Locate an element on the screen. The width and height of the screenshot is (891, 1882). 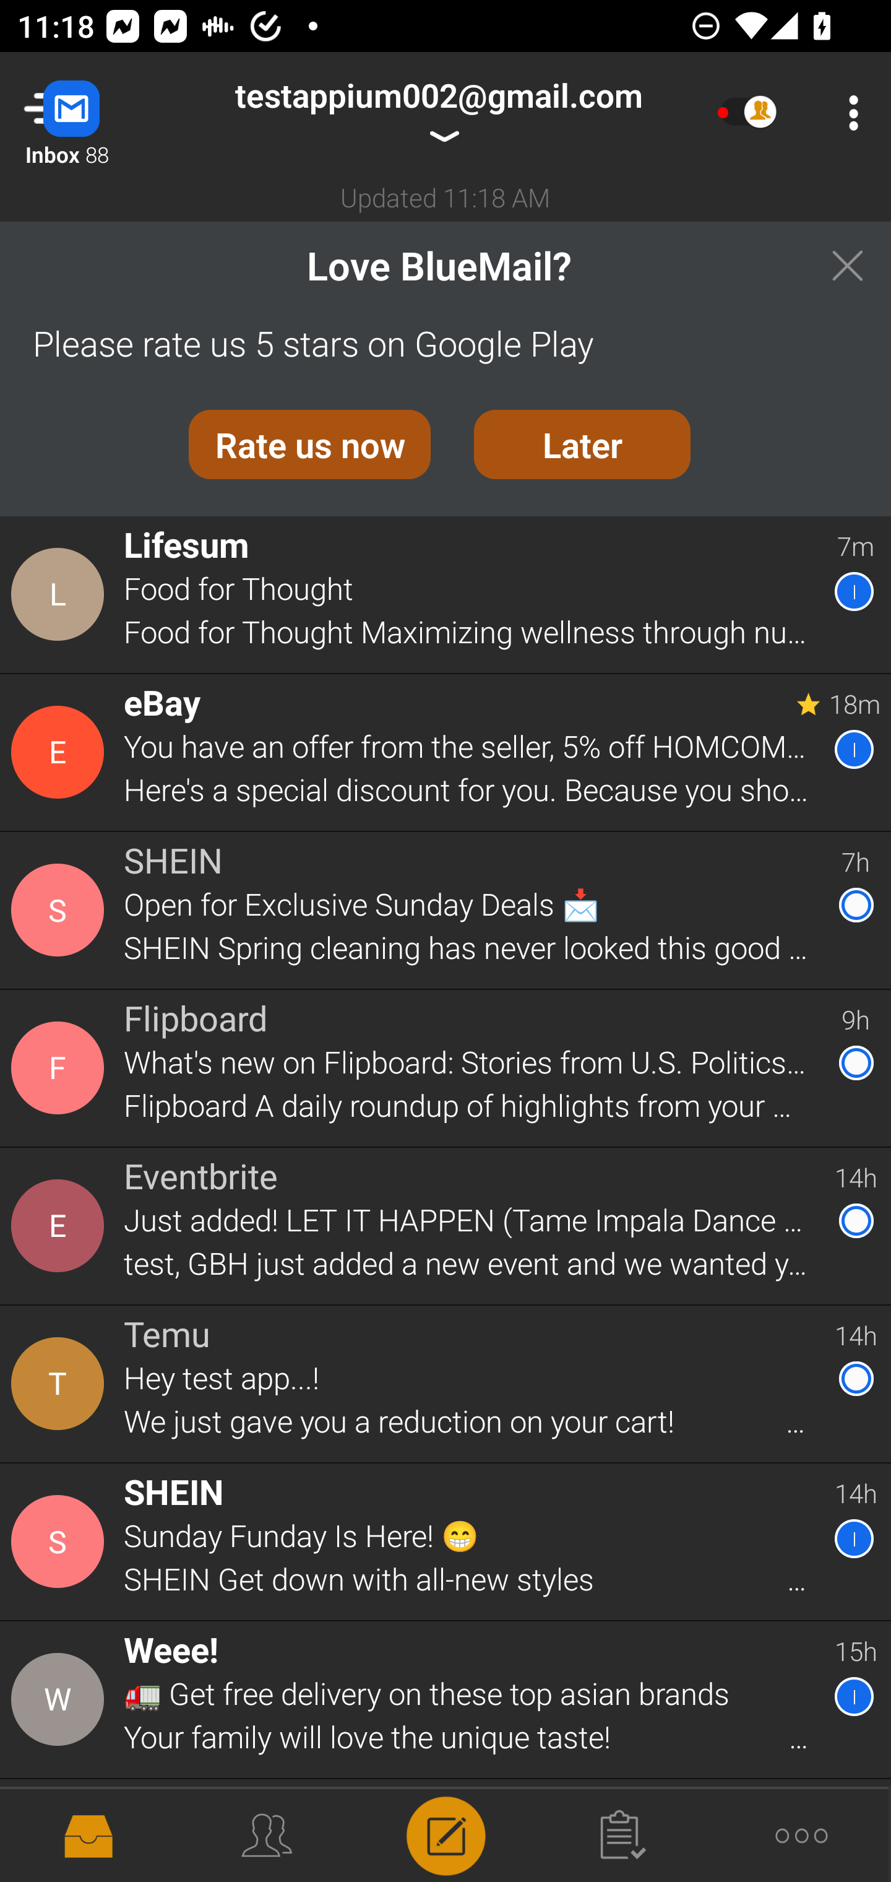
More Options is located at coordinates (848, 113).